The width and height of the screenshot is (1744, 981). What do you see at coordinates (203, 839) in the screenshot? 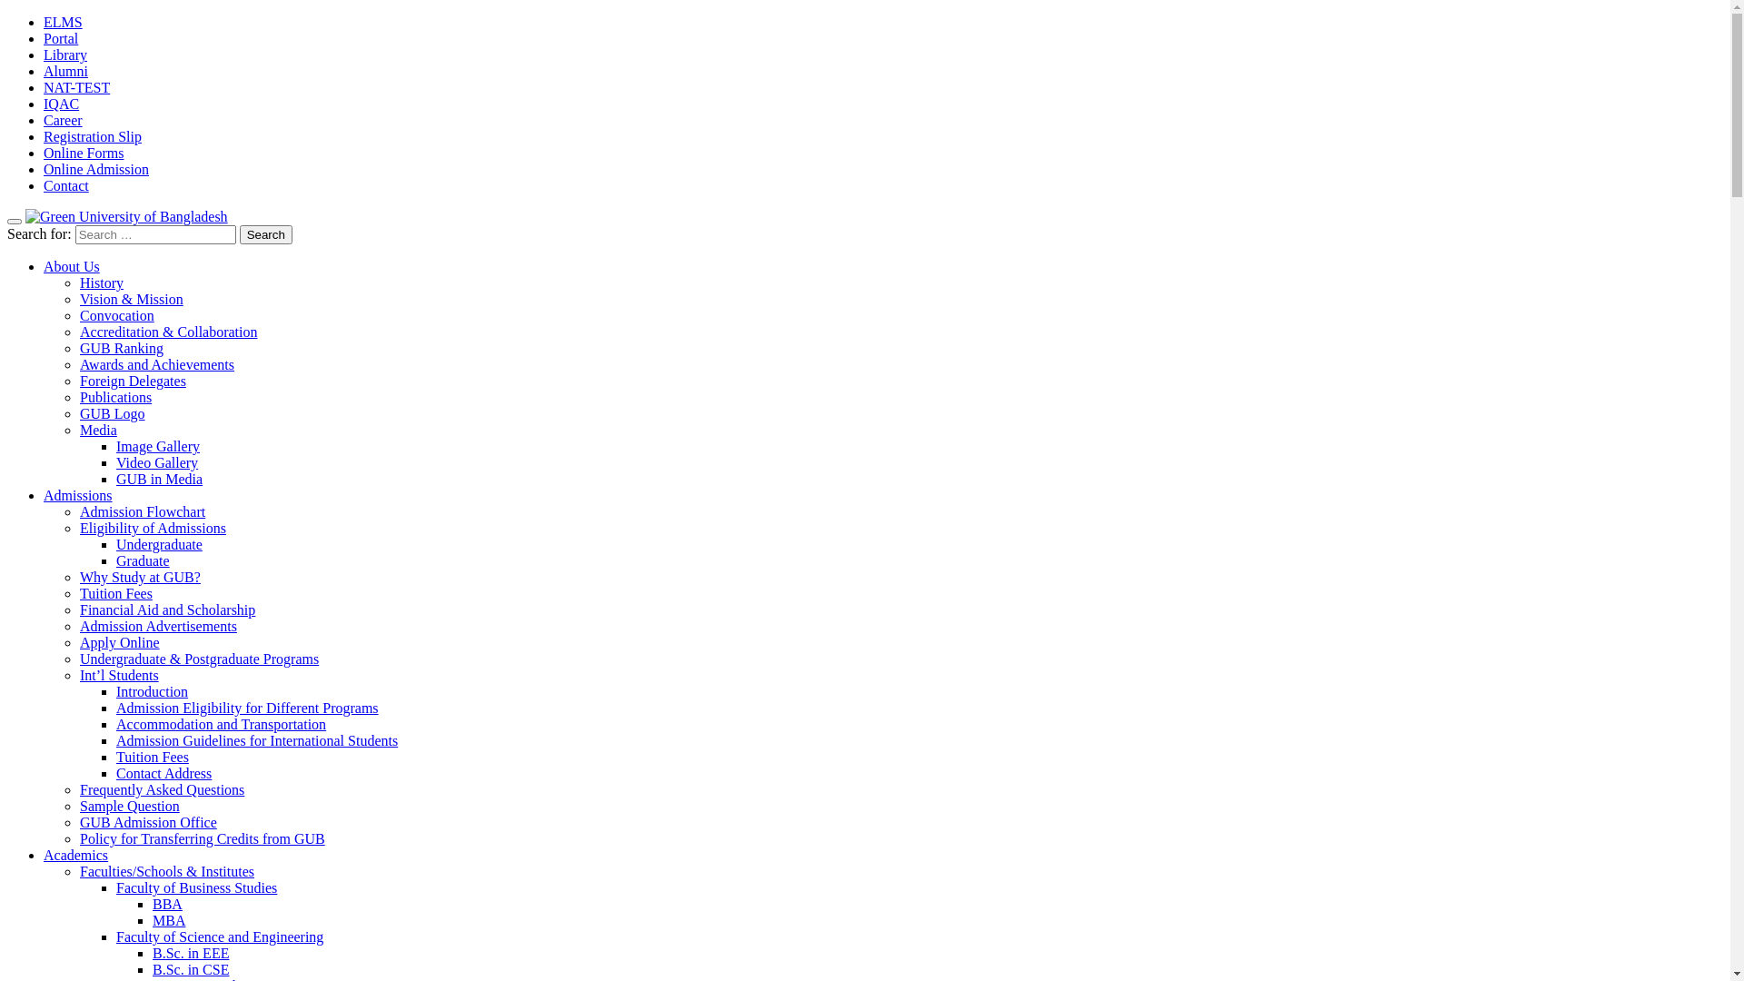
I see `Policy for Transferring Credits from GUB` at bounding box center [203, 839].